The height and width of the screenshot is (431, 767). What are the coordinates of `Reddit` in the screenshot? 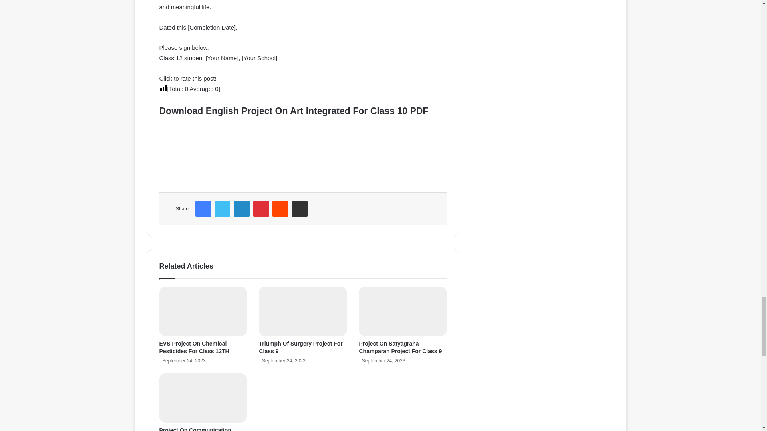 It's located at (280, 209).